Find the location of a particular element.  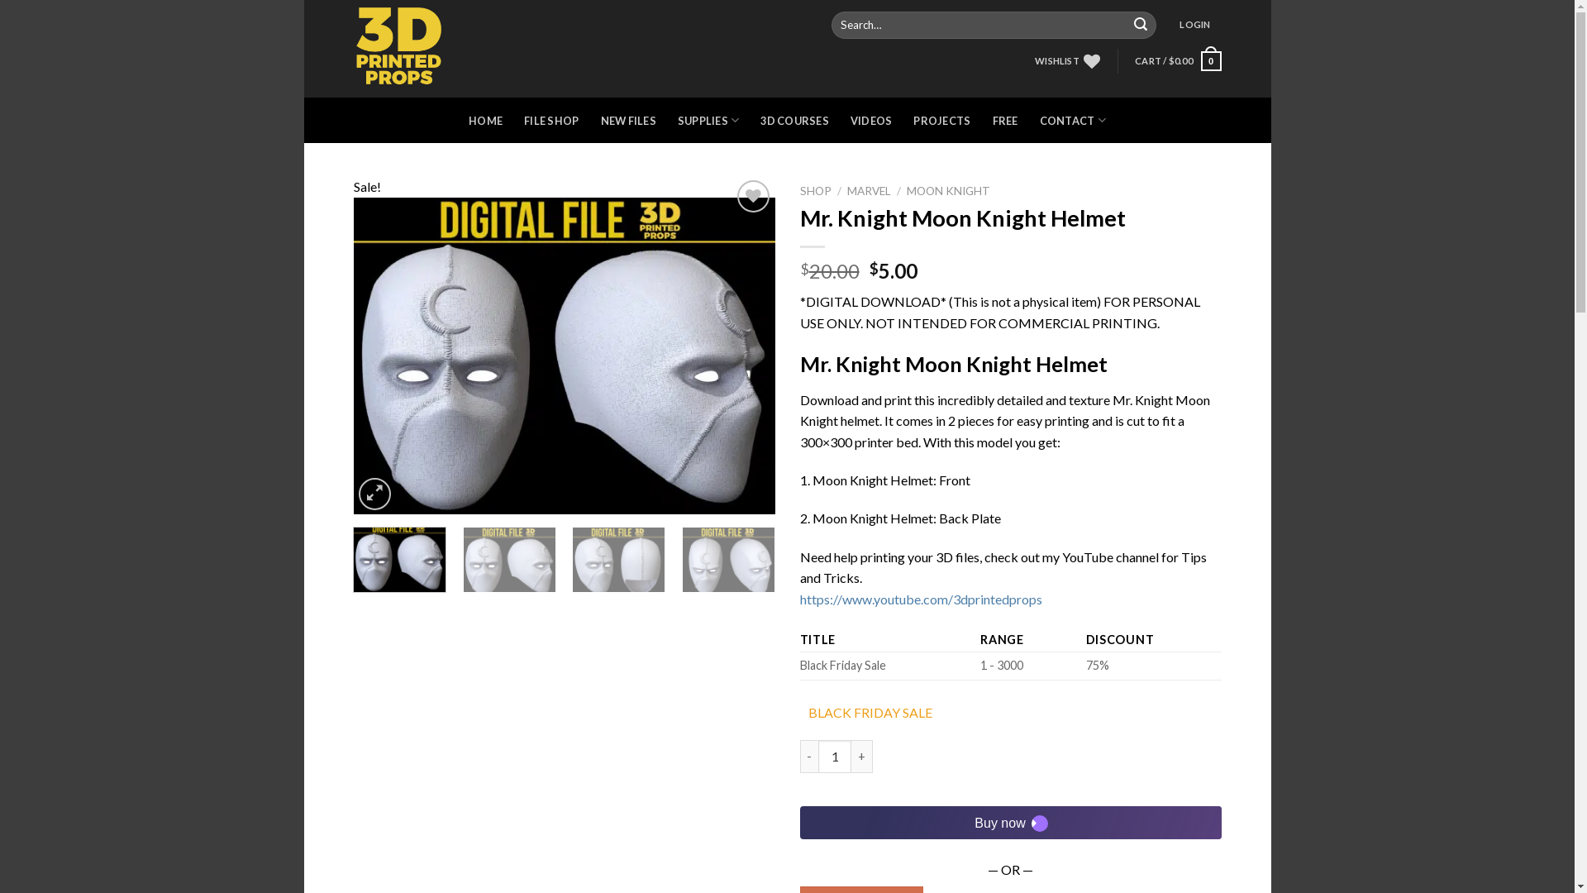

MOON KNIGHT is located at coordinates (949, 191).